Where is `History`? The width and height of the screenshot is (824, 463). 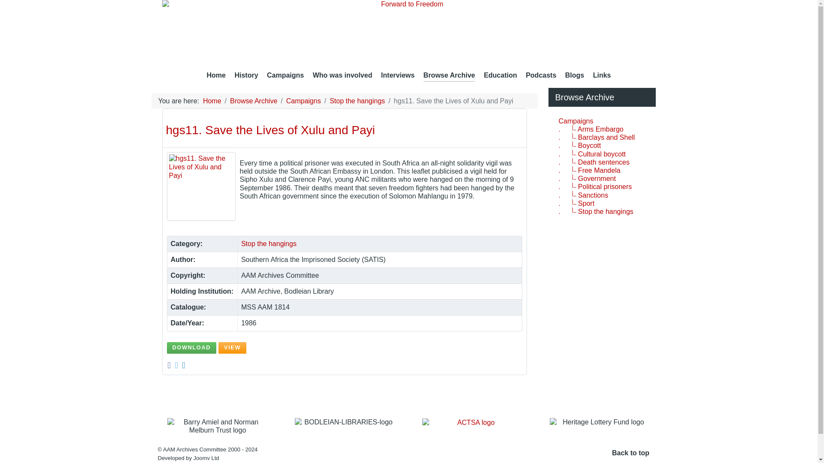 History is located at coordinates (245, 76).